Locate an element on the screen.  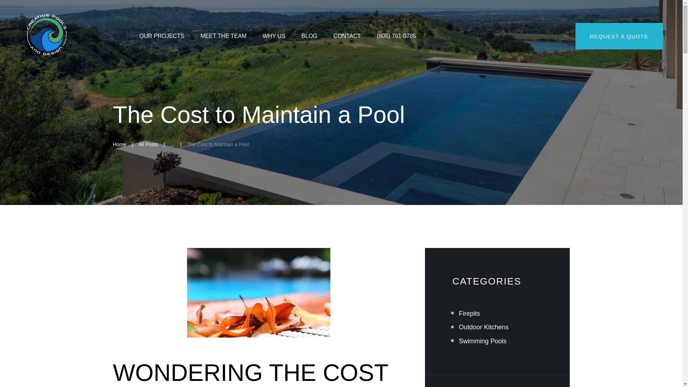
All Posts is located at coordinates (148, 144).